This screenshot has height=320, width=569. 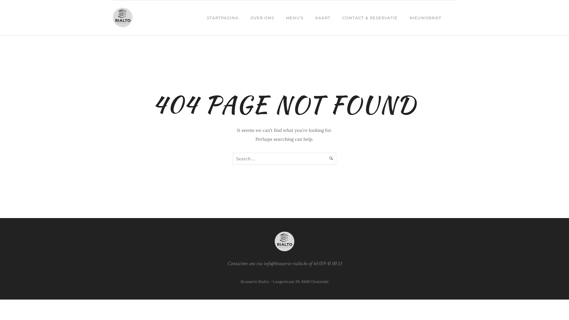 I want to click on KAART, so click(x=323, y=18).